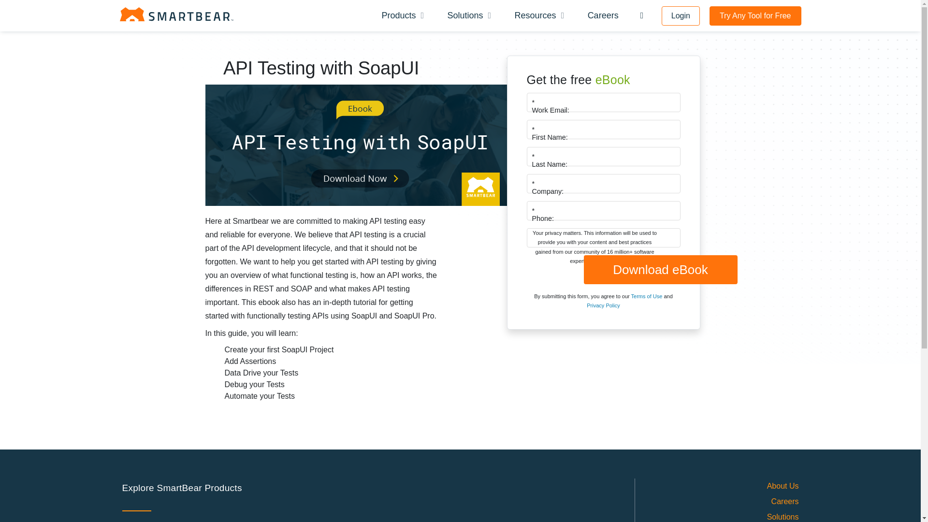 The image size is (928, 522). What do you see at coordinates (681, 15) in the screenshot?
I see `Login` at bounding box center [681, 15].